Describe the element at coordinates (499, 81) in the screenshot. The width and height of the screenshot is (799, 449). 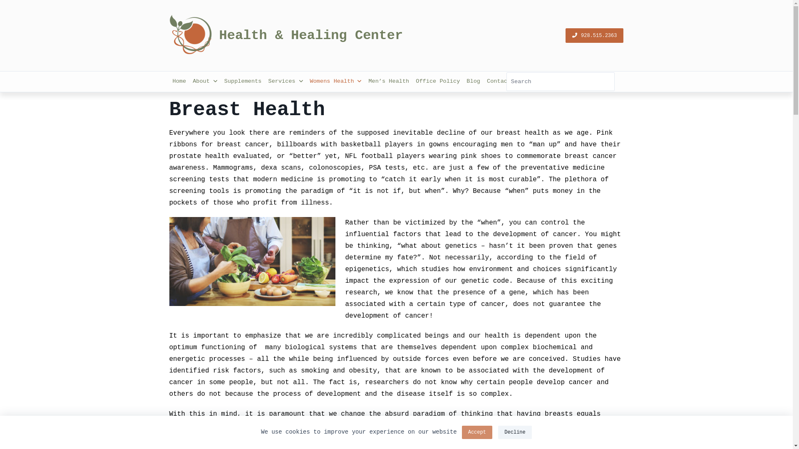
I see `Contact` at that location.